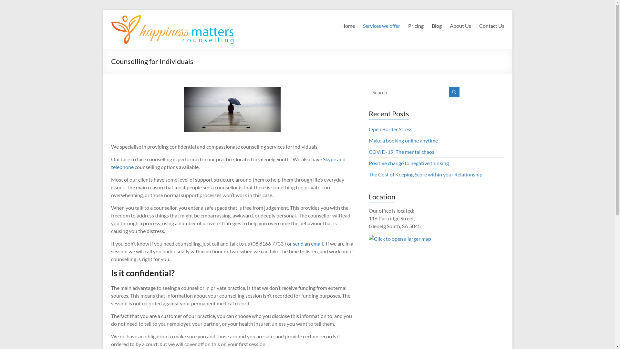 The width and height of the screenshot is (620, 349). What do you see at coordinates (382, 26) in the screenshot?
I see `Services we offer` at bounding box center [382, 26].